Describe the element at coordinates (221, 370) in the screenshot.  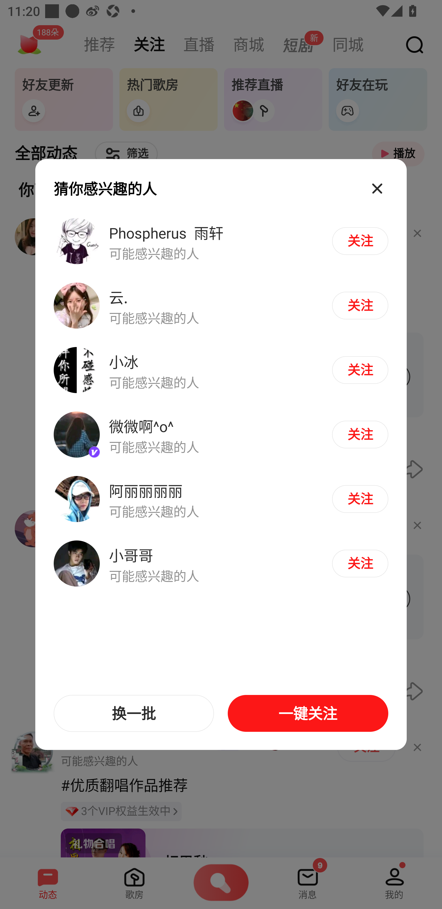
I see `小冰 可能感兴趣的人 关注 按钮` at that location.